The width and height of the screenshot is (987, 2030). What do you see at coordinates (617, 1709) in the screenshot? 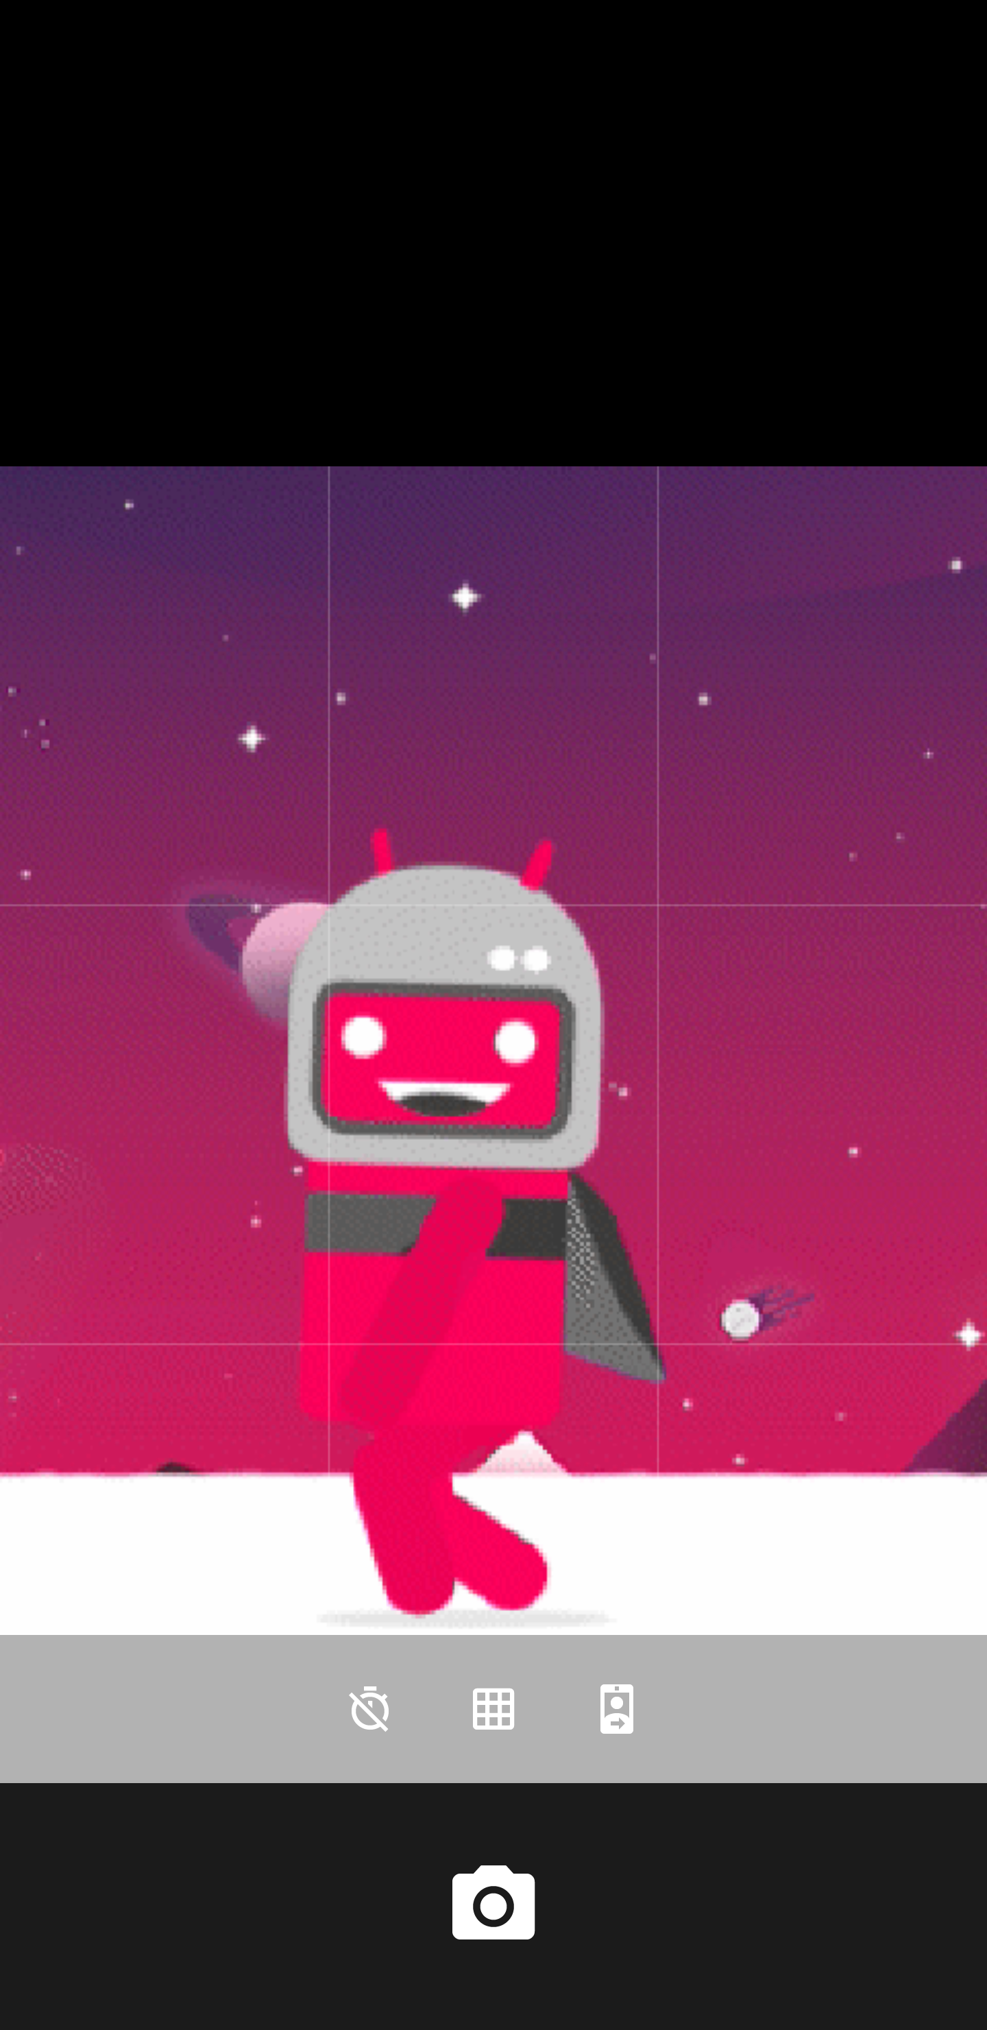
I see `Front camera` at bounding box center [617, 1709].